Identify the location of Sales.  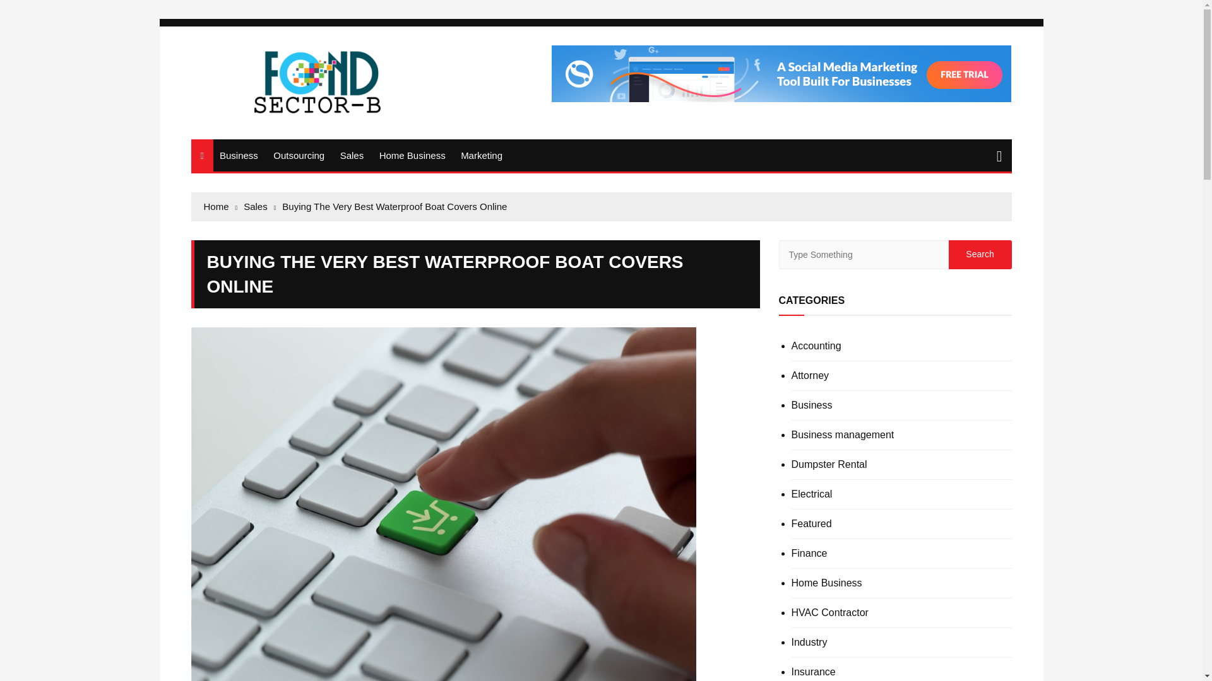
(259, 207).